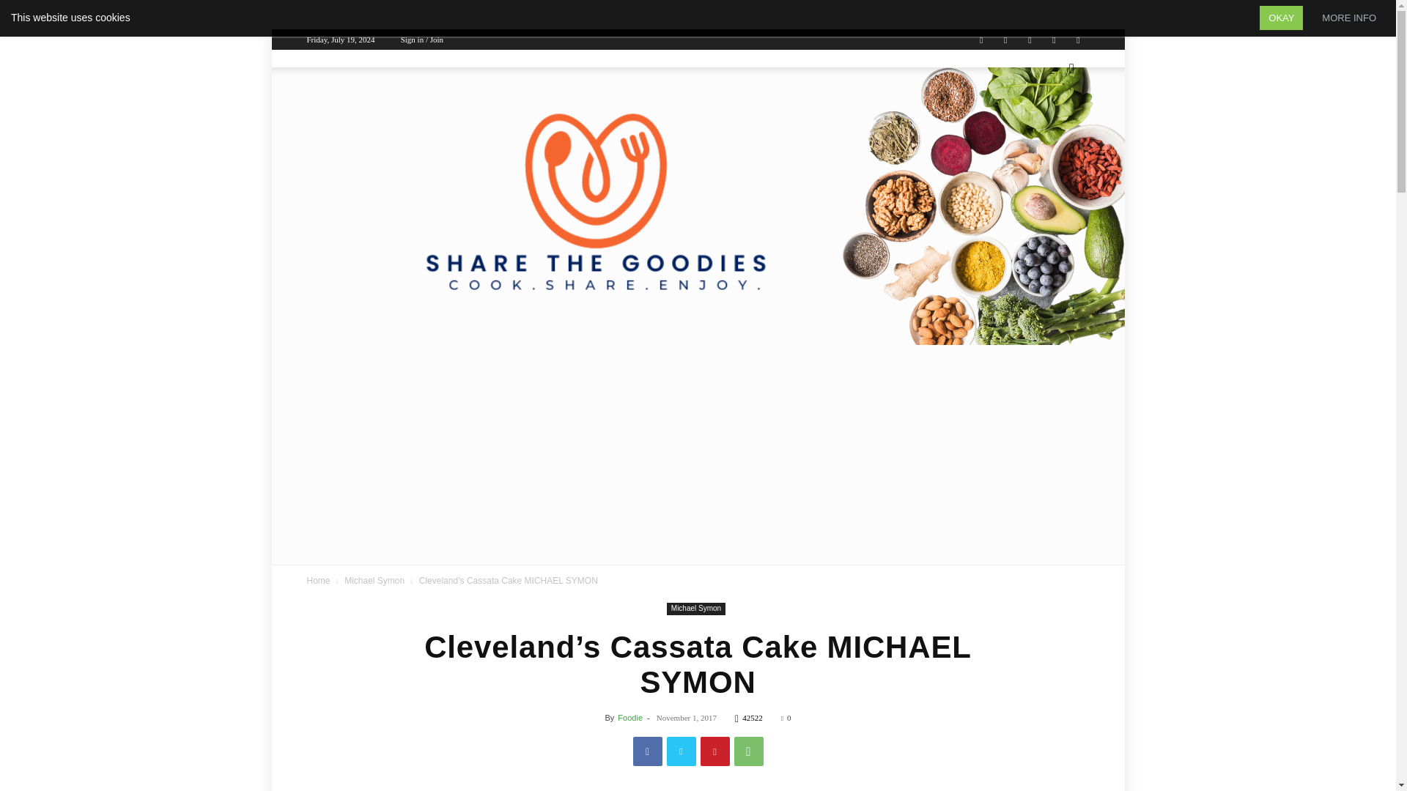 The height and width of the screenshot is (791, 1407). What do you see at coordinates (1077, 40) in the screenshot?
I see `Youtube` at bounding box center [1077, 40].